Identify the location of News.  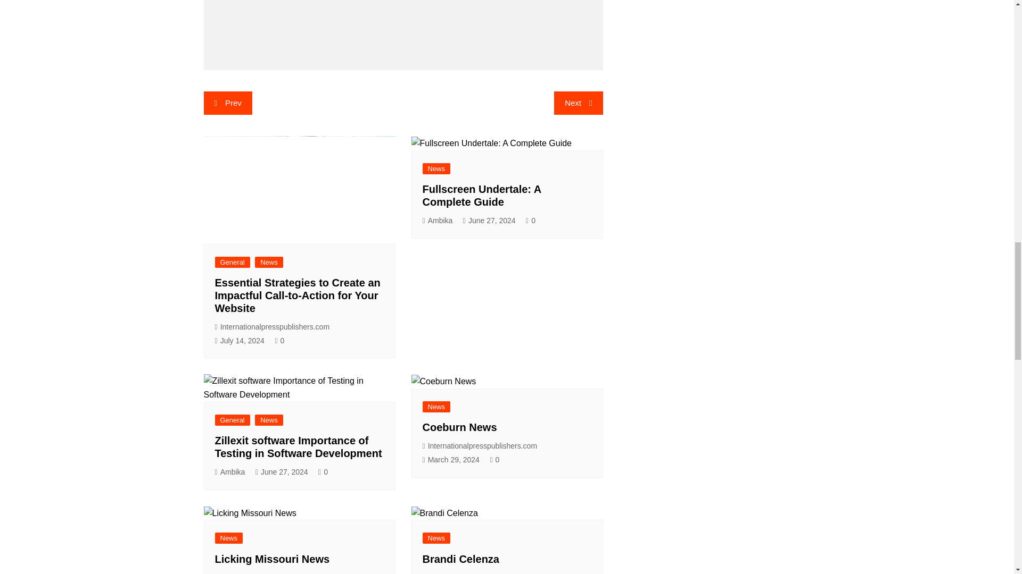
(436, 168).